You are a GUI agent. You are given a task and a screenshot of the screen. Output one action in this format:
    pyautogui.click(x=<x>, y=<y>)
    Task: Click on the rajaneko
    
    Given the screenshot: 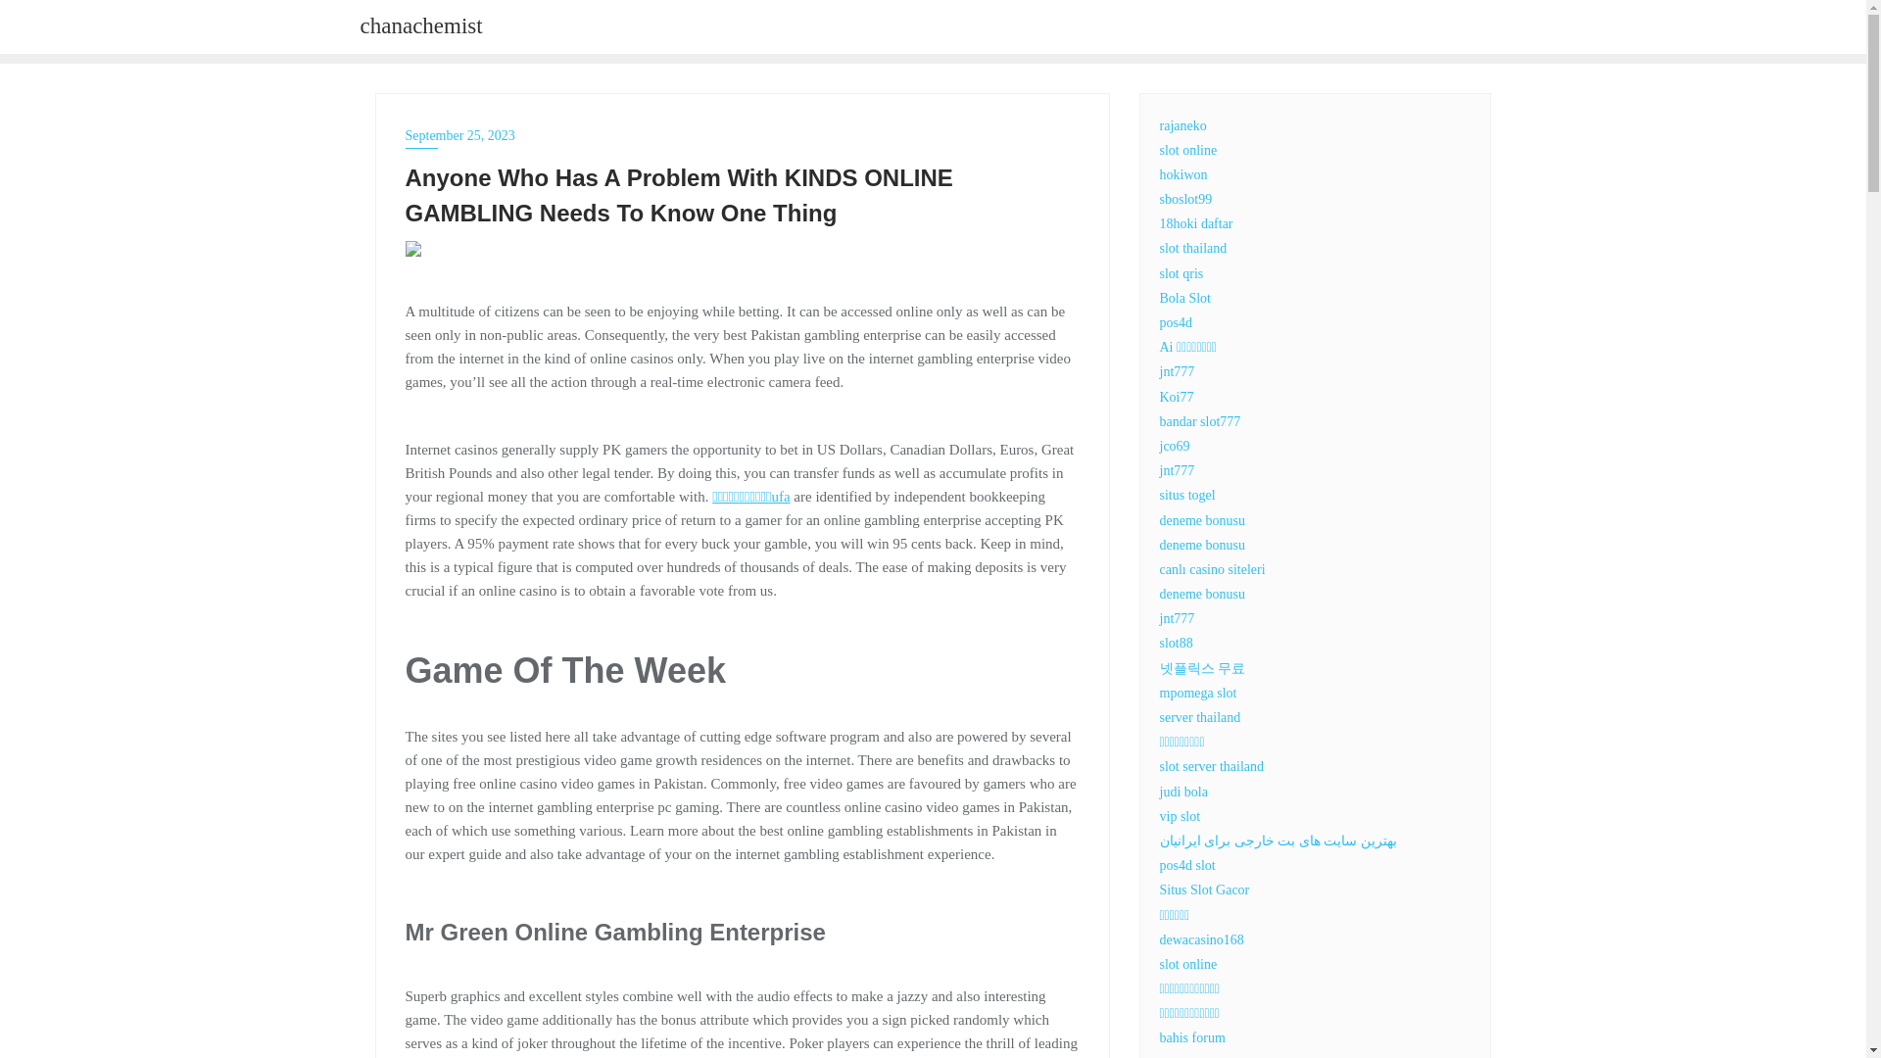 What is the action you would take?
    pyautogui.click(x=1183, y=124)
    